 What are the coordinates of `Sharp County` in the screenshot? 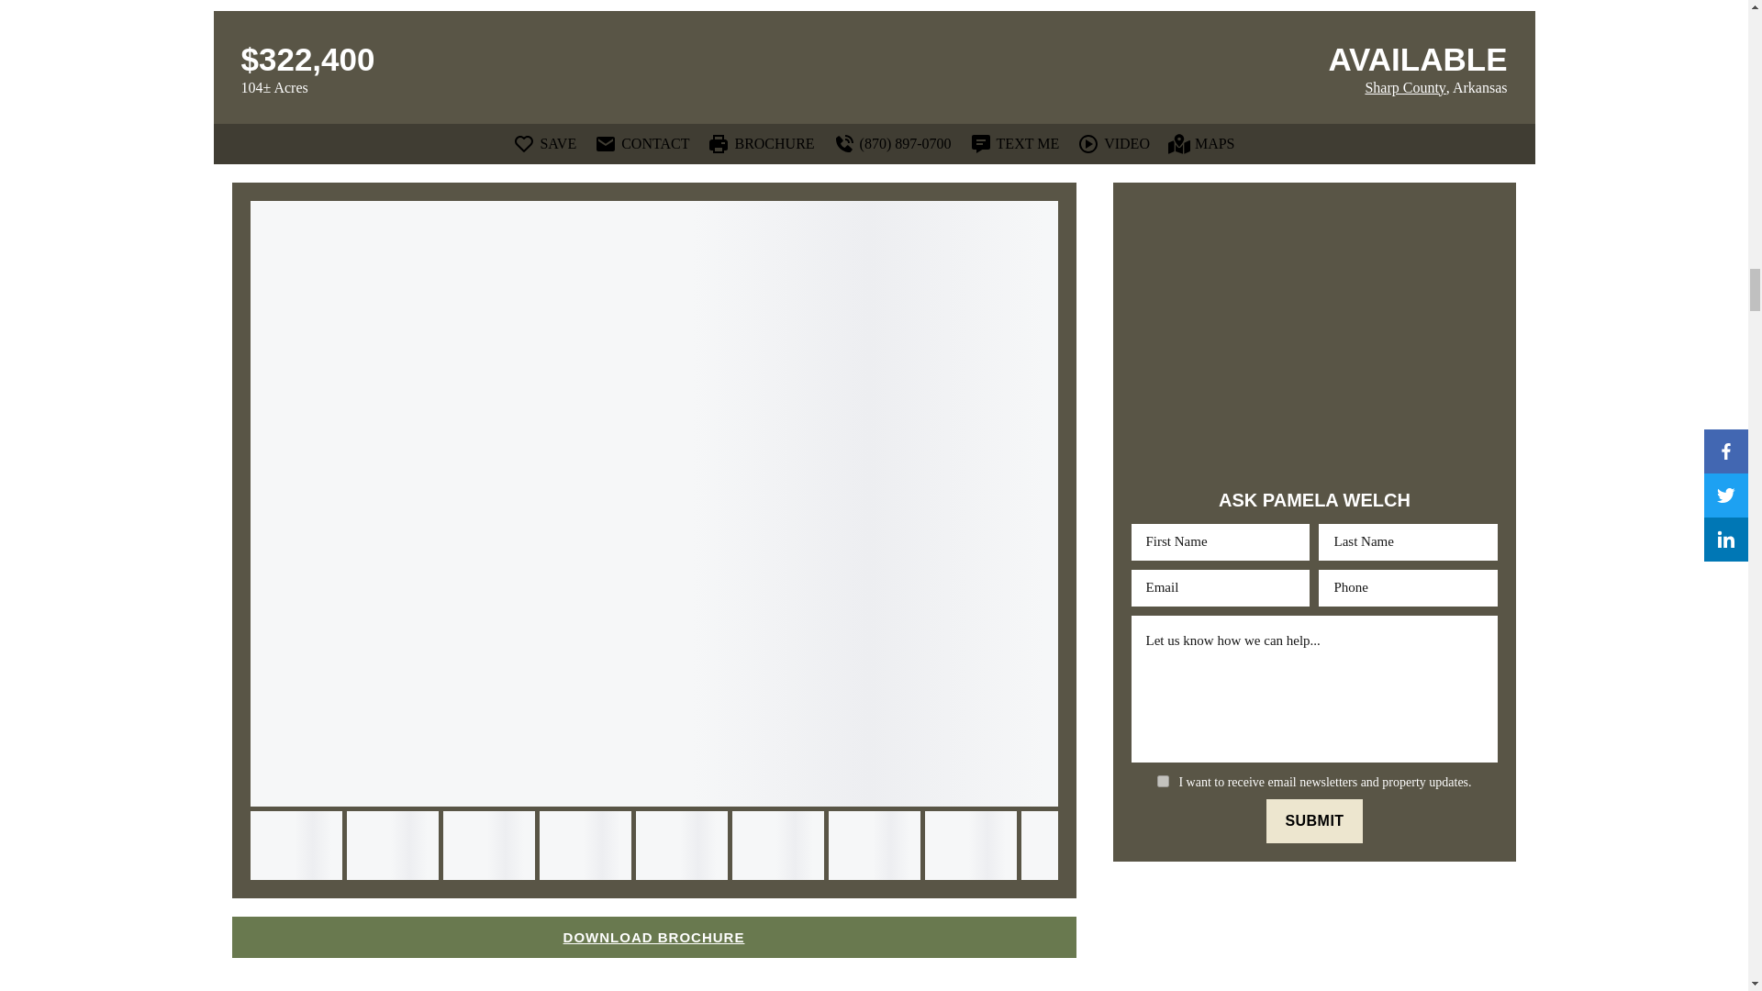 It's located at (1404, 88).